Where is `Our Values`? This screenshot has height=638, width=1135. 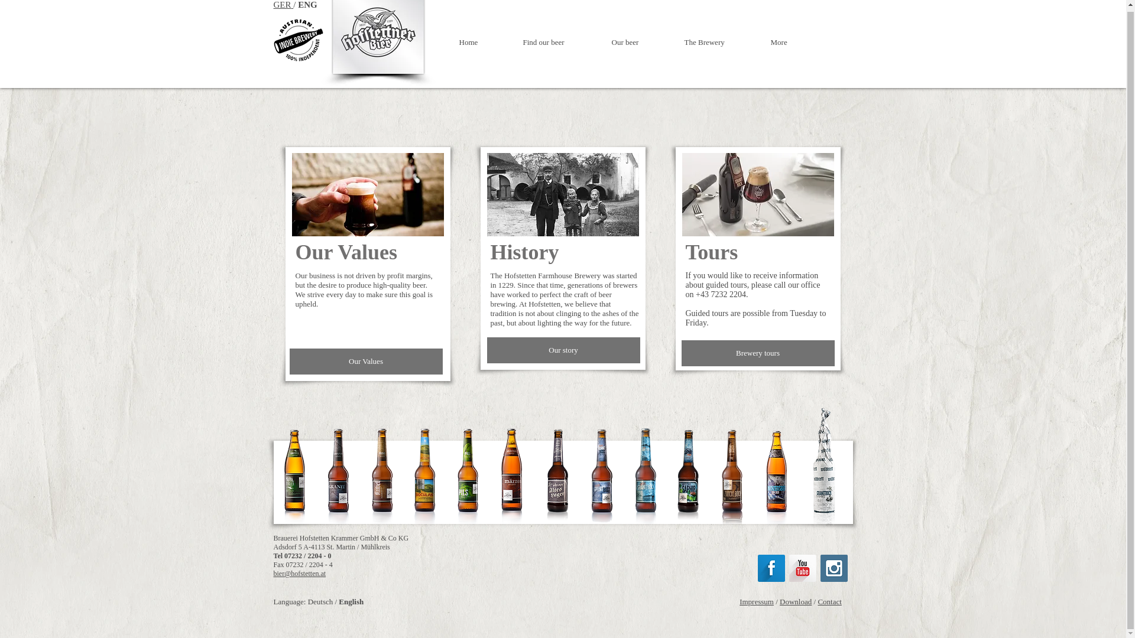
Our Values is located at coordinates (365, 361).